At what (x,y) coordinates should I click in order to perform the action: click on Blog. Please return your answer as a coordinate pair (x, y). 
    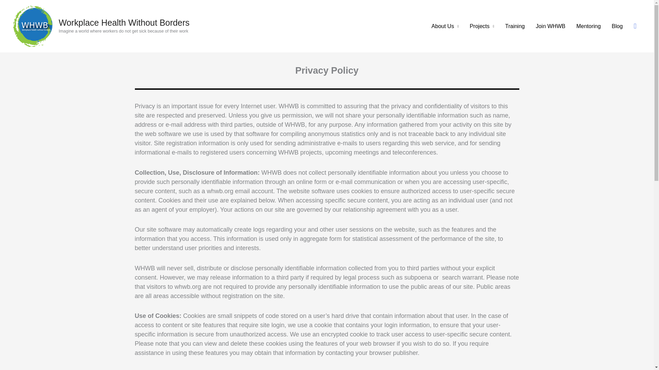
    Looking at the image, I should click on (617, 26).